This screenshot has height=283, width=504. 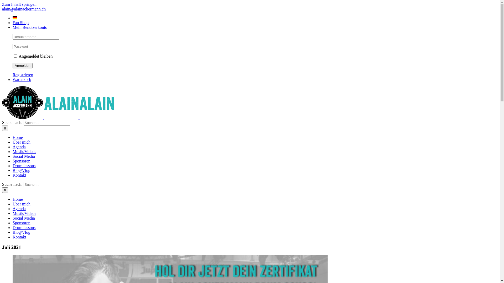 I want to click on Home, so click(x=18, y=199).